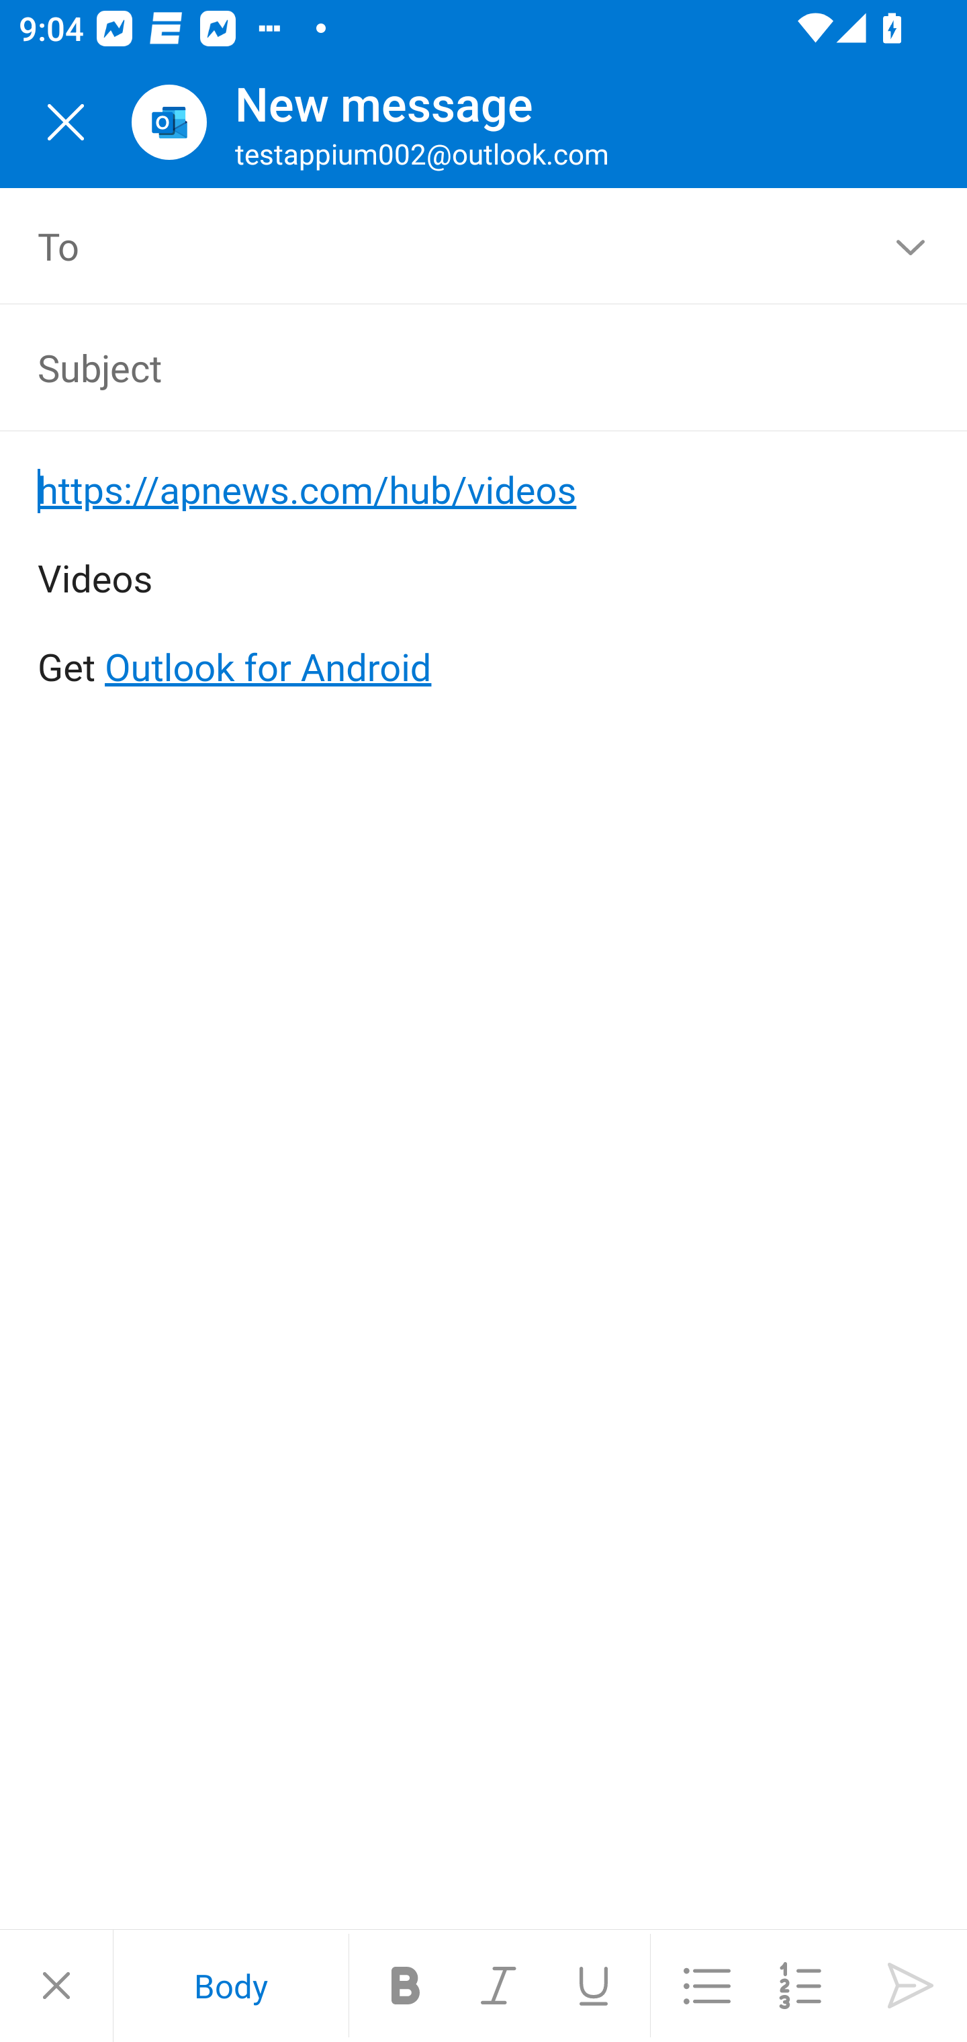 This screenshot has width=967, height=2042. What do you see at coordinates (406, 1986) in the screenshot?
I see `Bold` at bounding box center [406, 1986].